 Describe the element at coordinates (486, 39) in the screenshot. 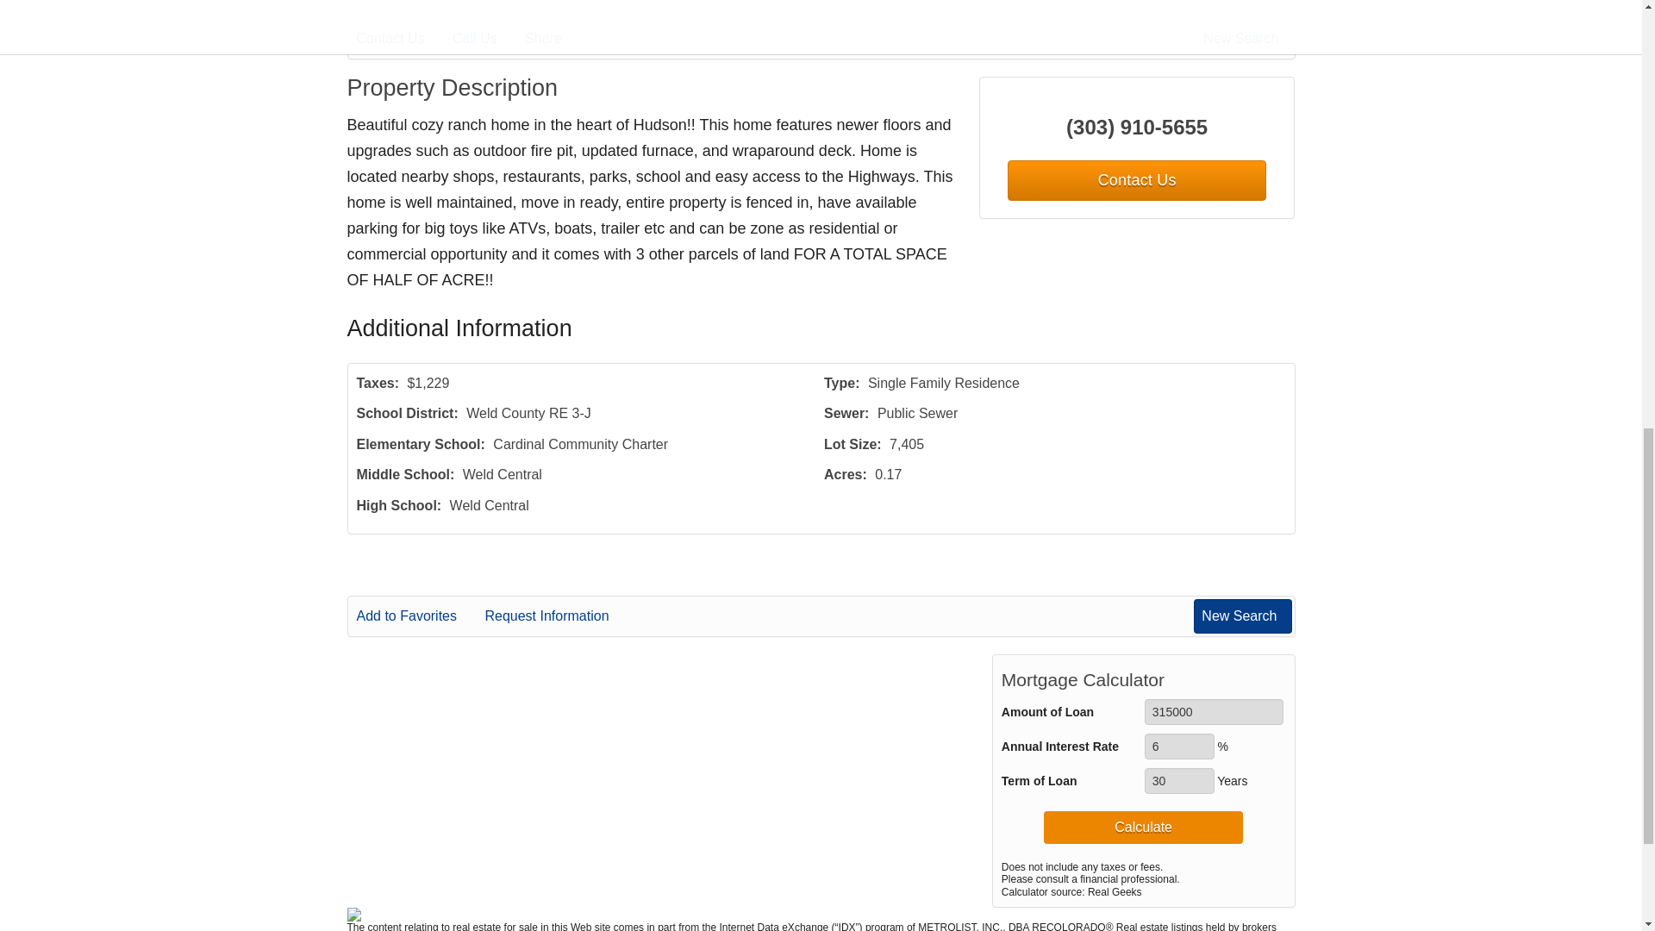

I see `Call Us` at that location.